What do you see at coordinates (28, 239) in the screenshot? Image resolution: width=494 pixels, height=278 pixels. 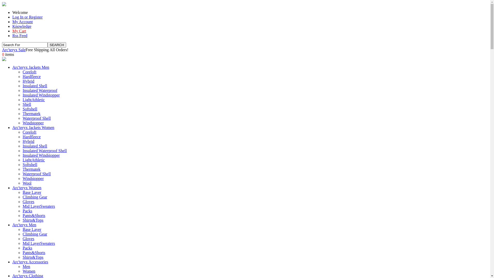 I see `Gloves` at bounding box center [28, 239].